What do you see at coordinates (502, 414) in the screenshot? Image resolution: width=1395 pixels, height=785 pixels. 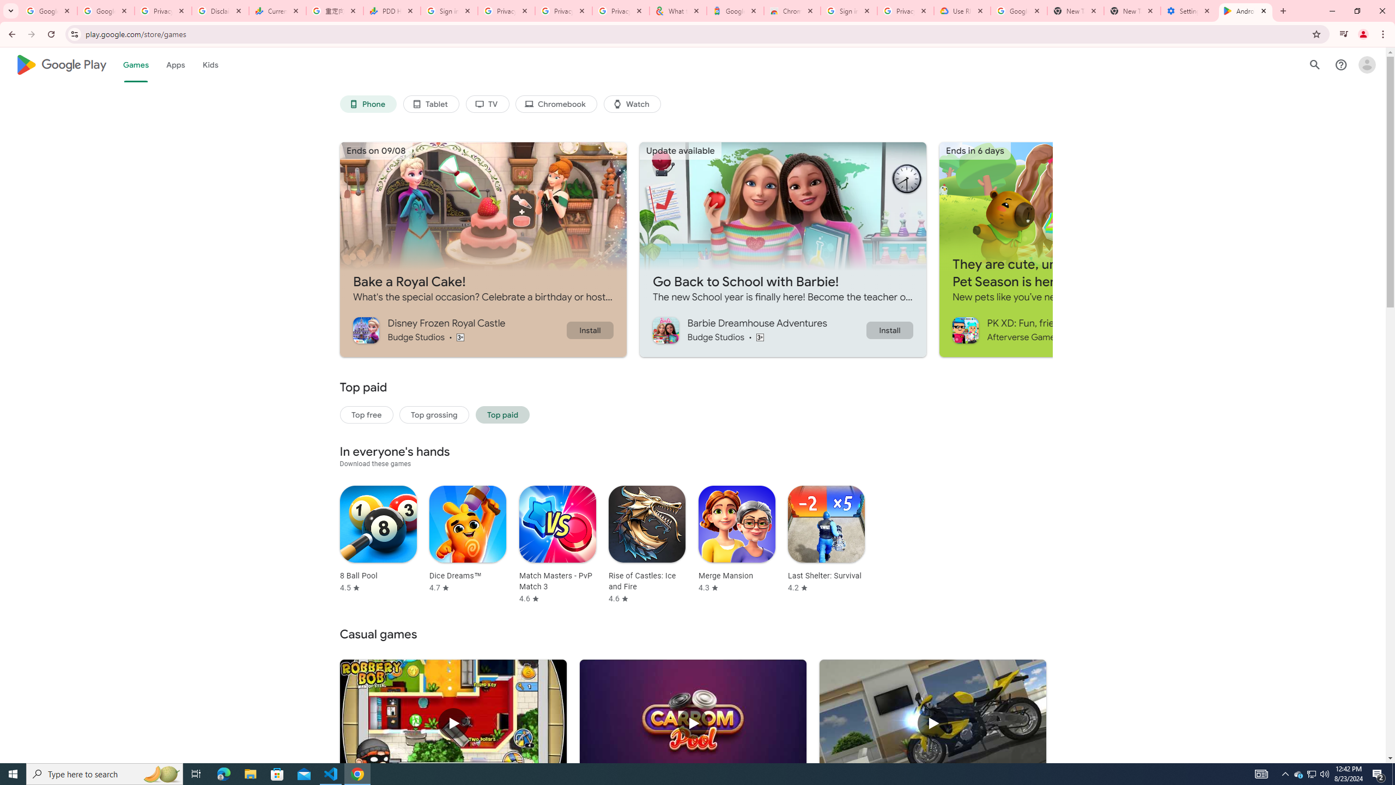 I see `Top paid` at bounding box center [502, 414].